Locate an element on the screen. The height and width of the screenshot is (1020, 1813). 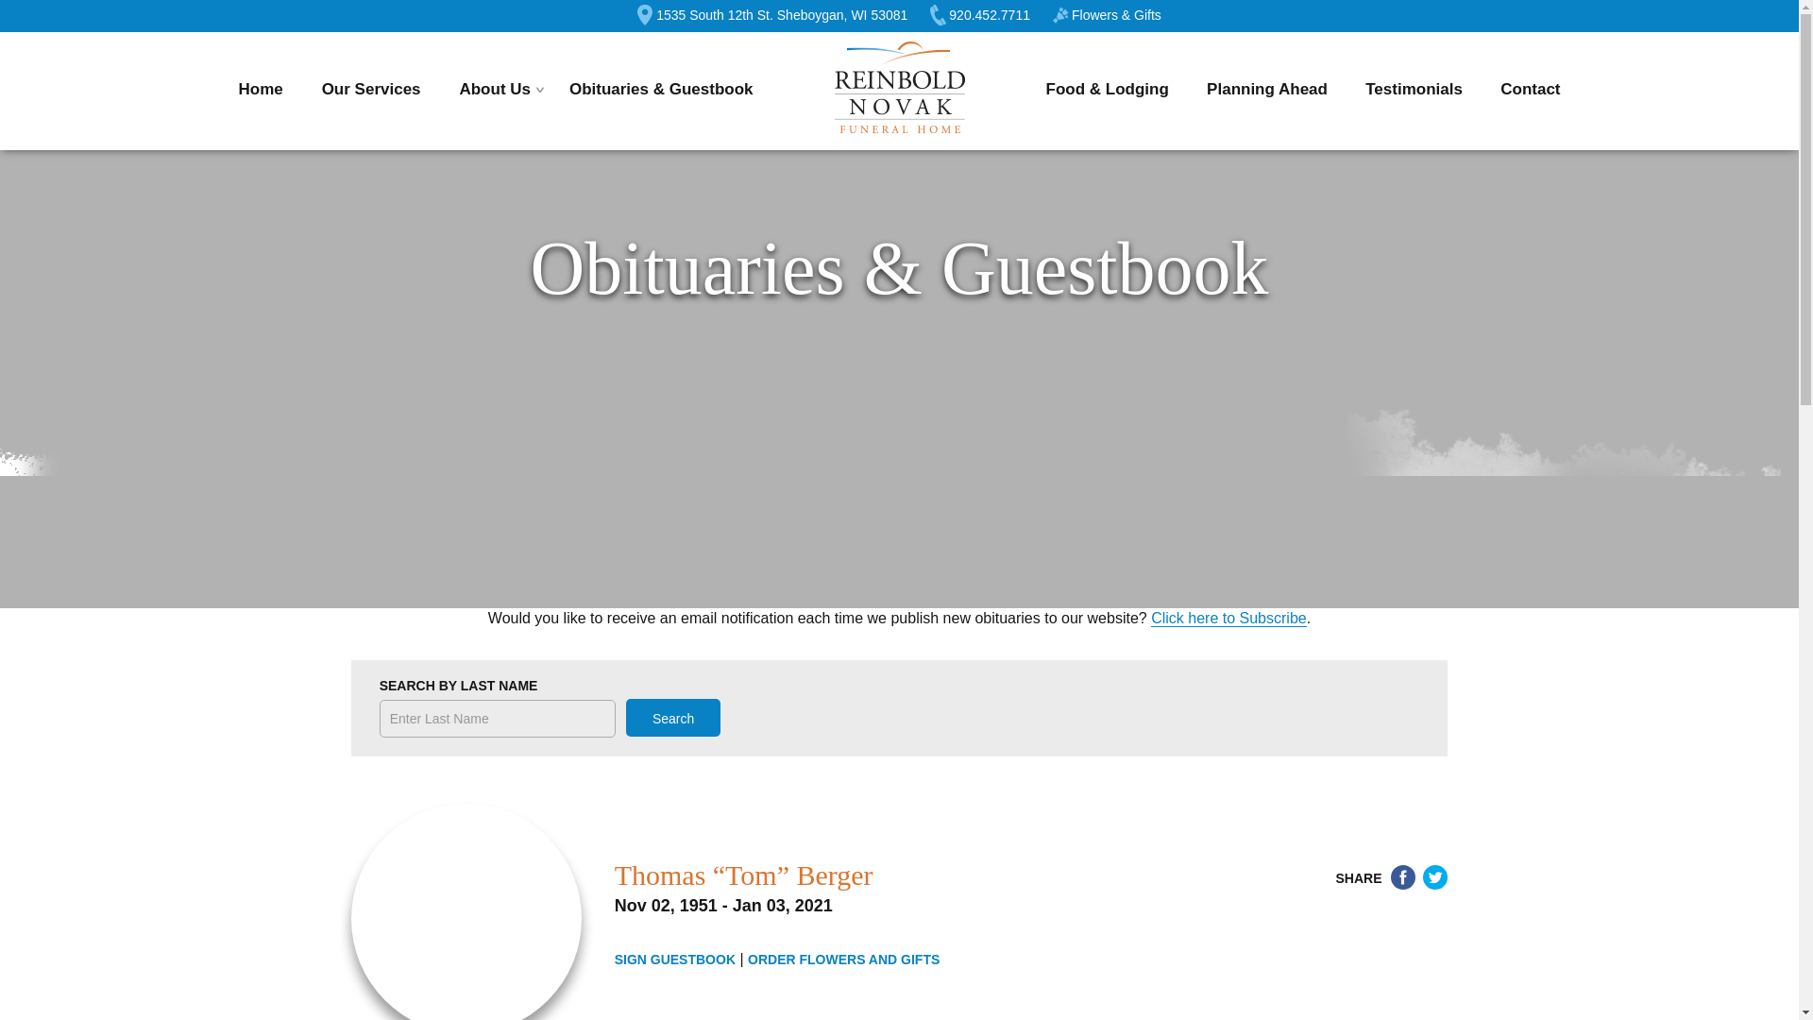
Home is located at coordinates (260, 90).